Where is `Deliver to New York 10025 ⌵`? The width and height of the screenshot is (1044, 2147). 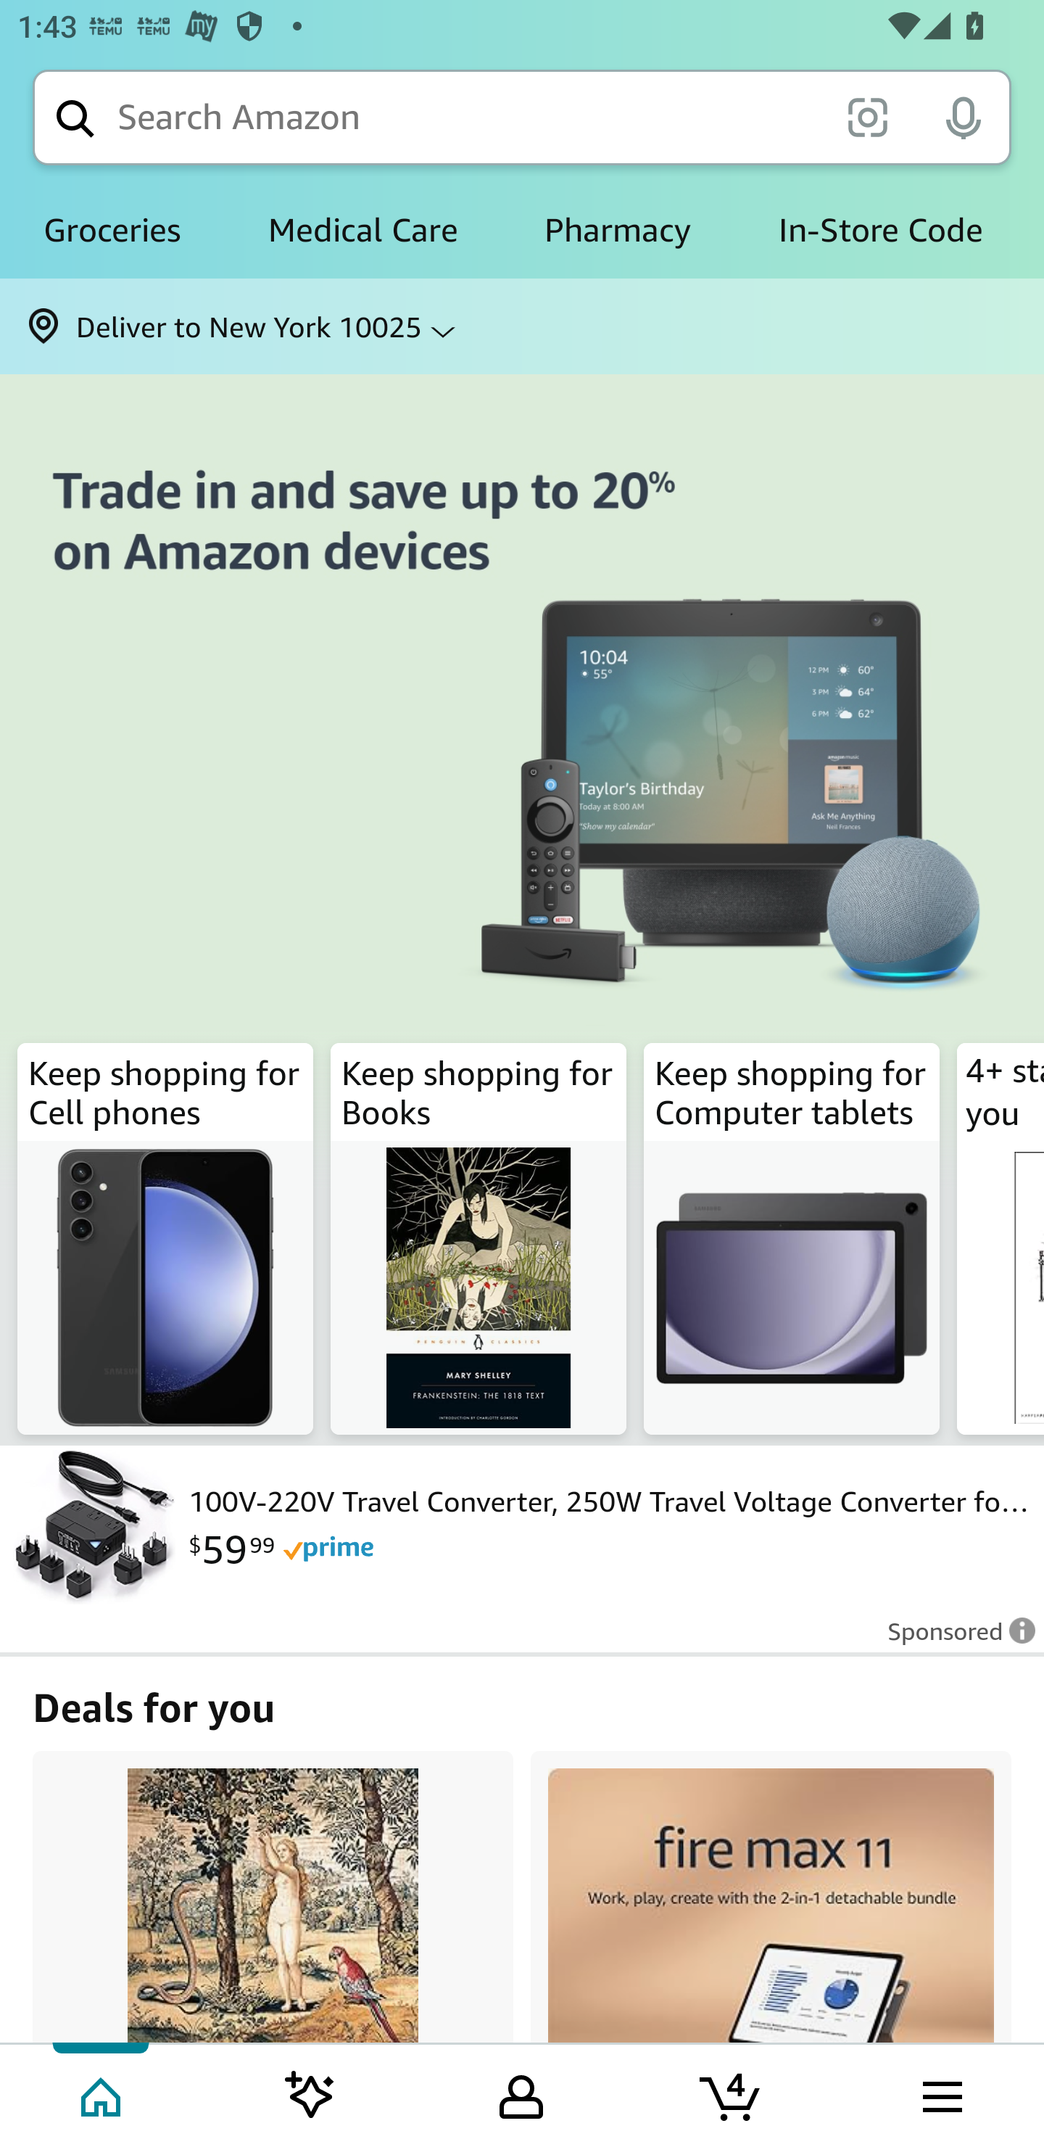 Deliver to New York 10025 ⌵ is located at coordinates (522, 326).